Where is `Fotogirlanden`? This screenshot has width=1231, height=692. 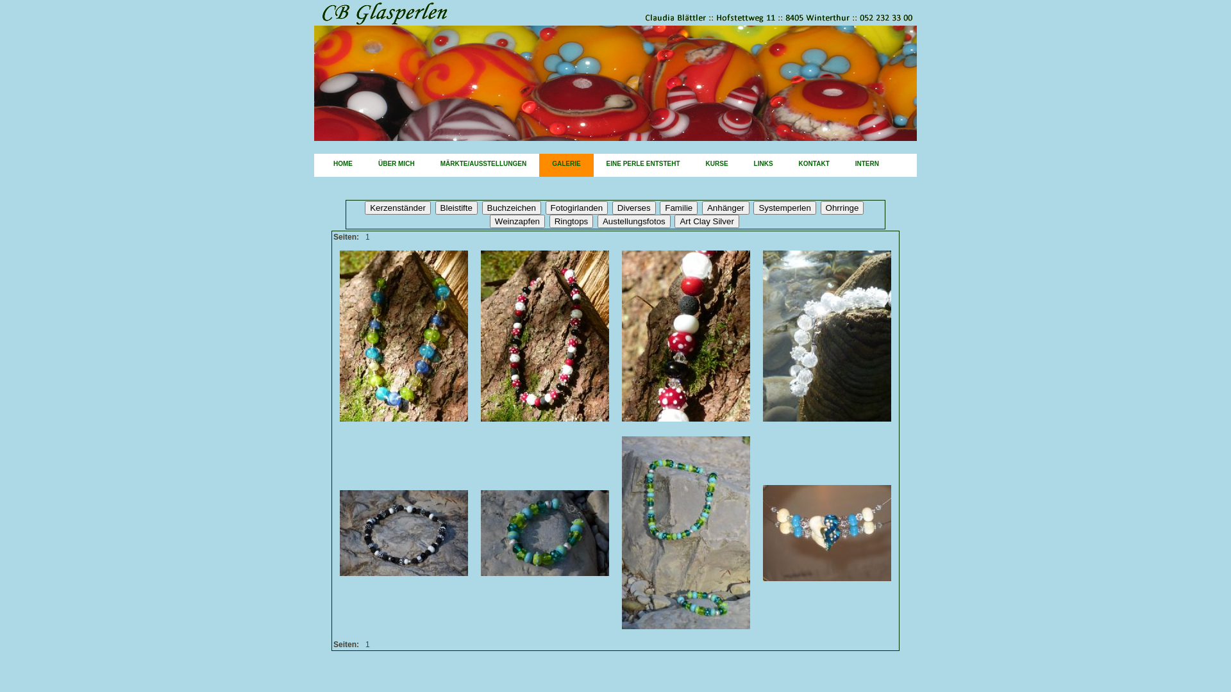 Fotogirlanden is located at coordinates (577, 208).